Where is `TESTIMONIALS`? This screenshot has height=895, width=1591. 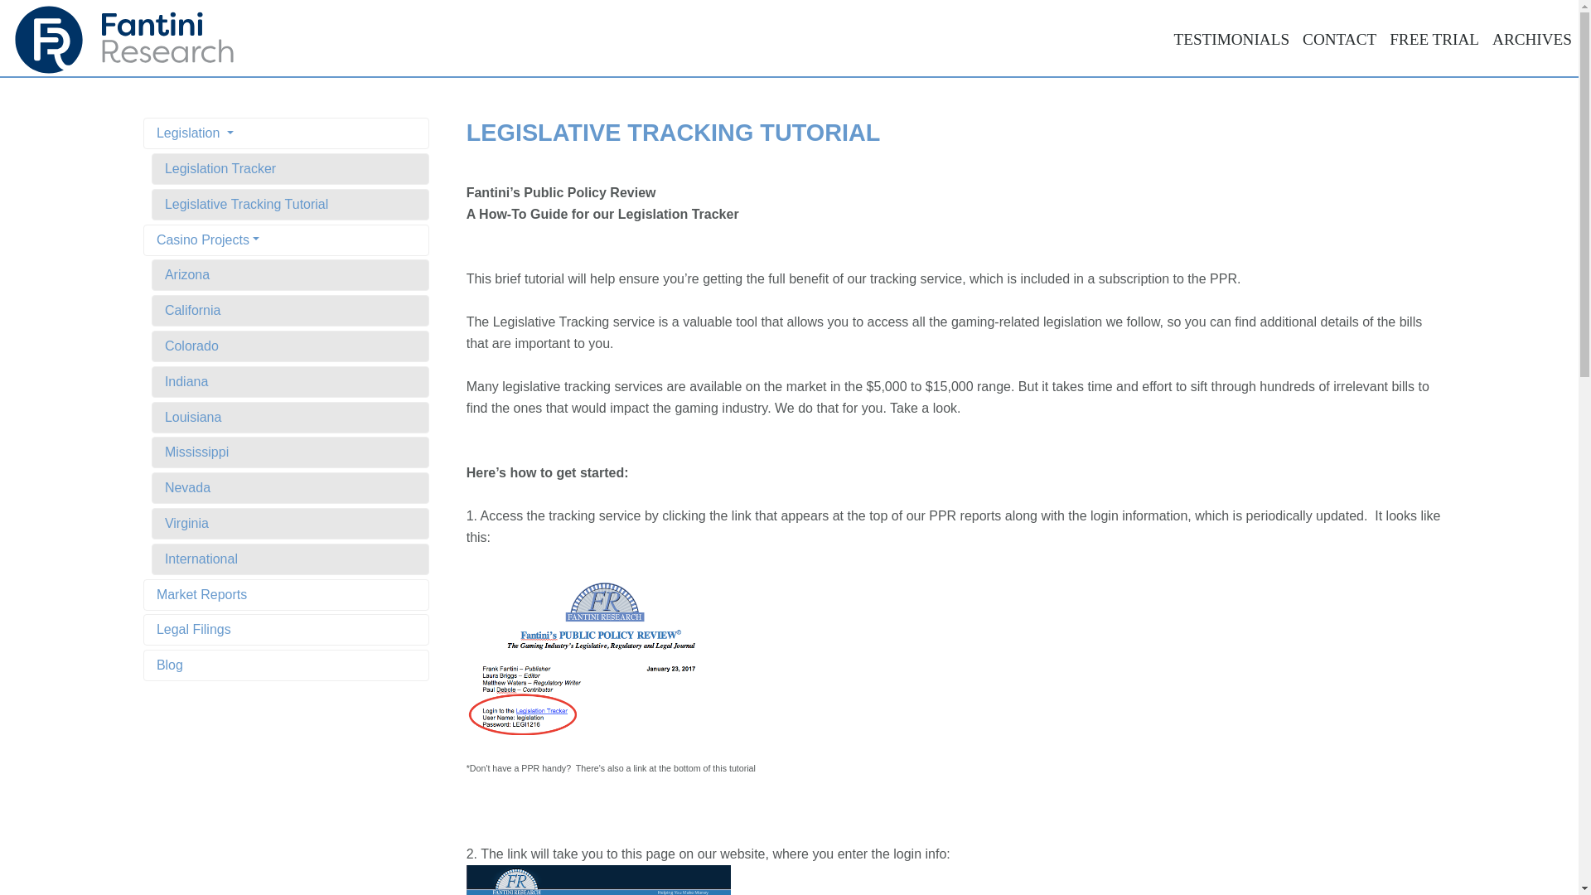 TESTIMONIALS is located at coordinates (1231, 40).